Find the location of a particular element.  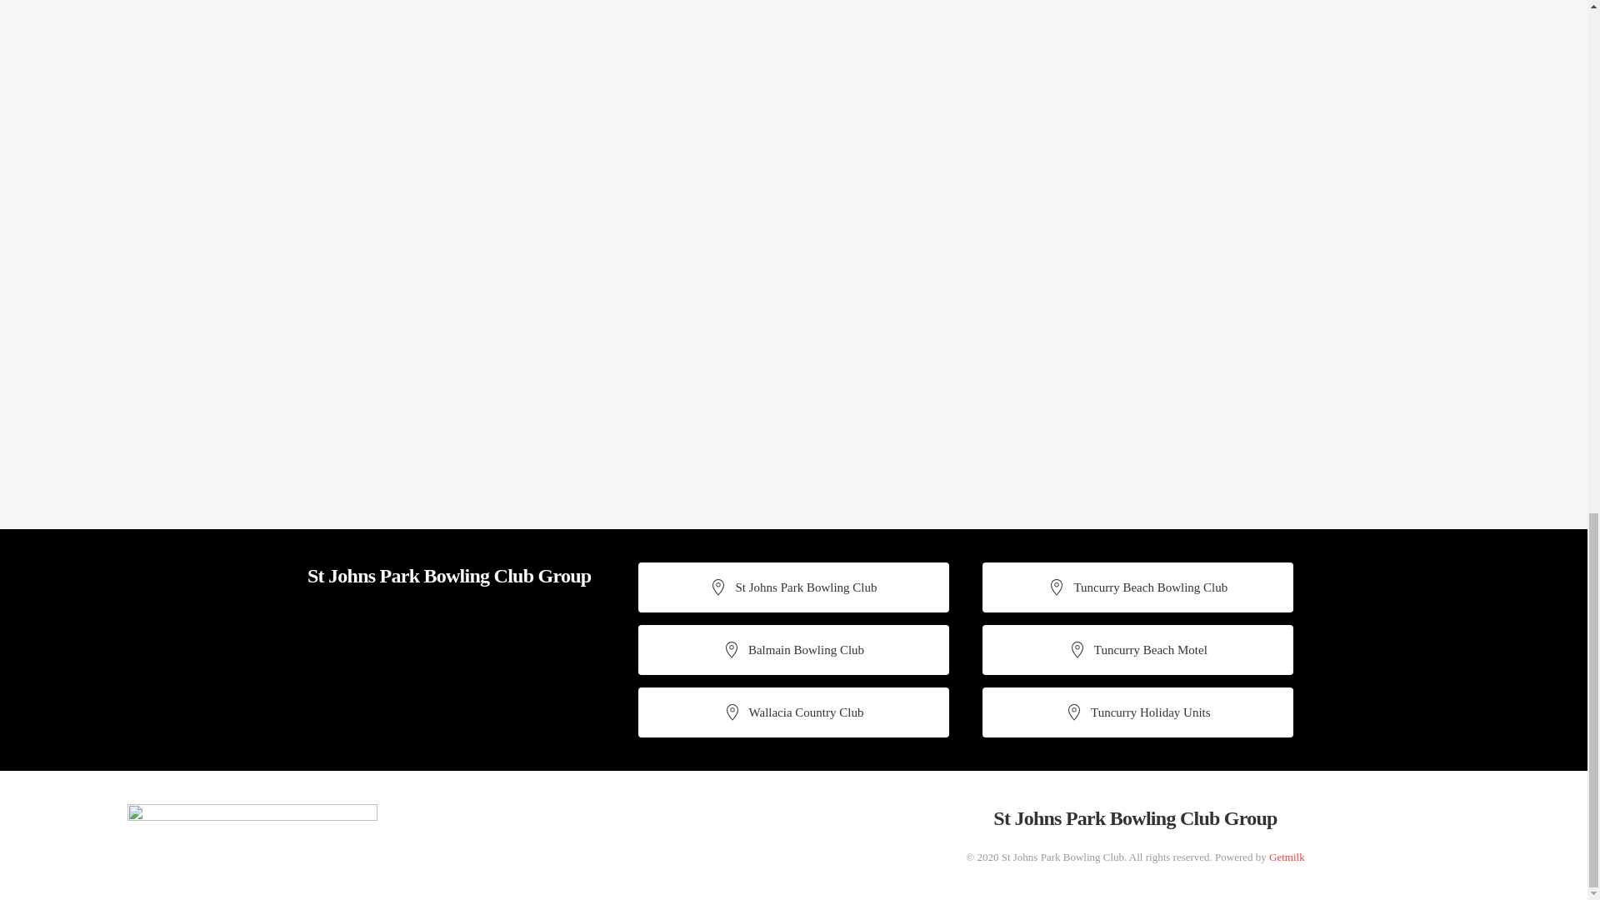

Tuncurry Holiday Units is located at coordinates (1137, 712).